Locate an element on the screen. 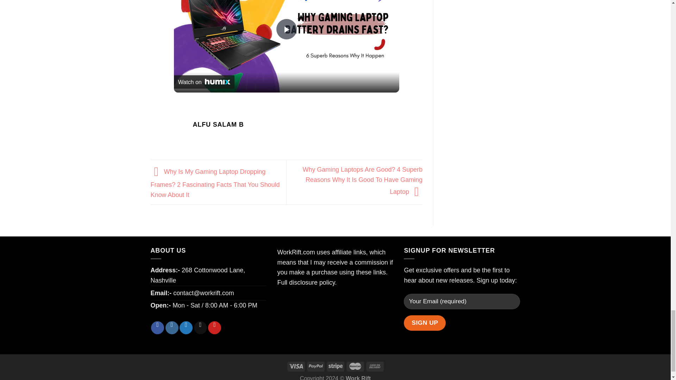  Sign Up is located at coordinates (425, 323).